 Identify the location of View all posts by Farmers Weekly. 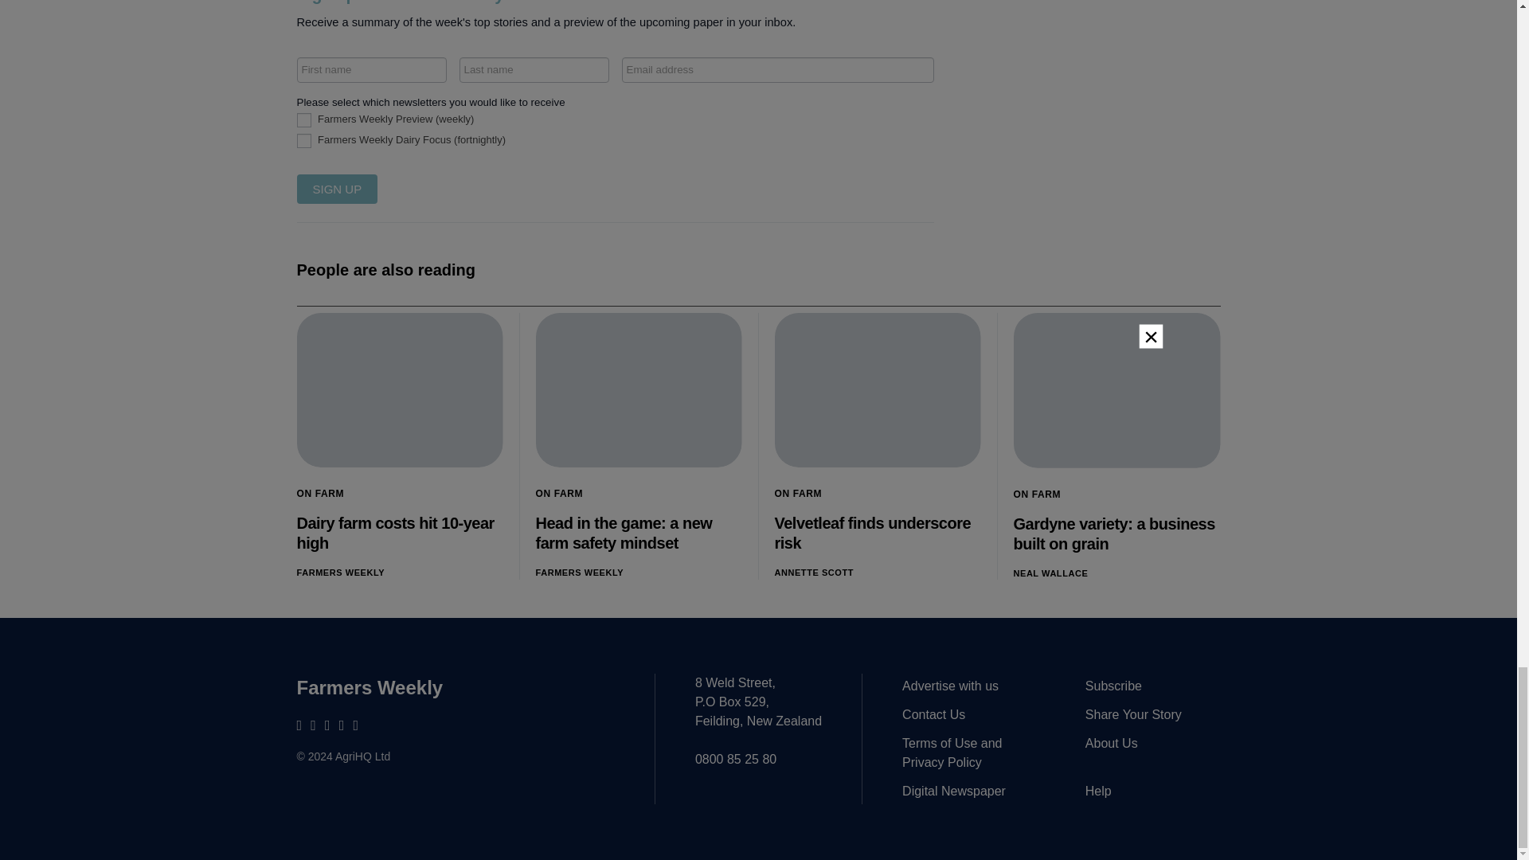
(341, 572).